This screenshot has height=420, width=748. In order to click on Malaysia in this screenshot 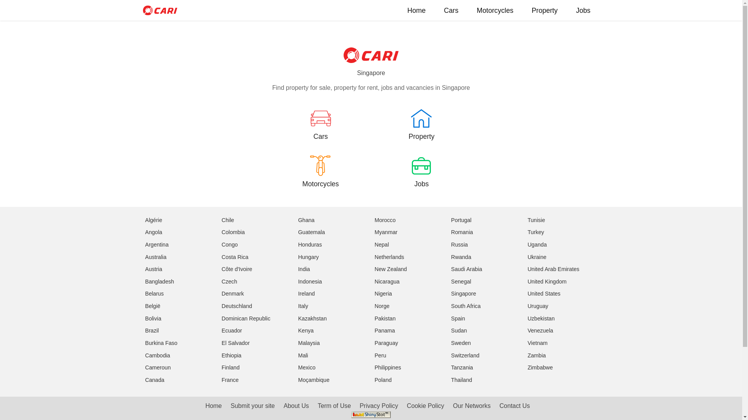, I will do `click(309, 343)`.